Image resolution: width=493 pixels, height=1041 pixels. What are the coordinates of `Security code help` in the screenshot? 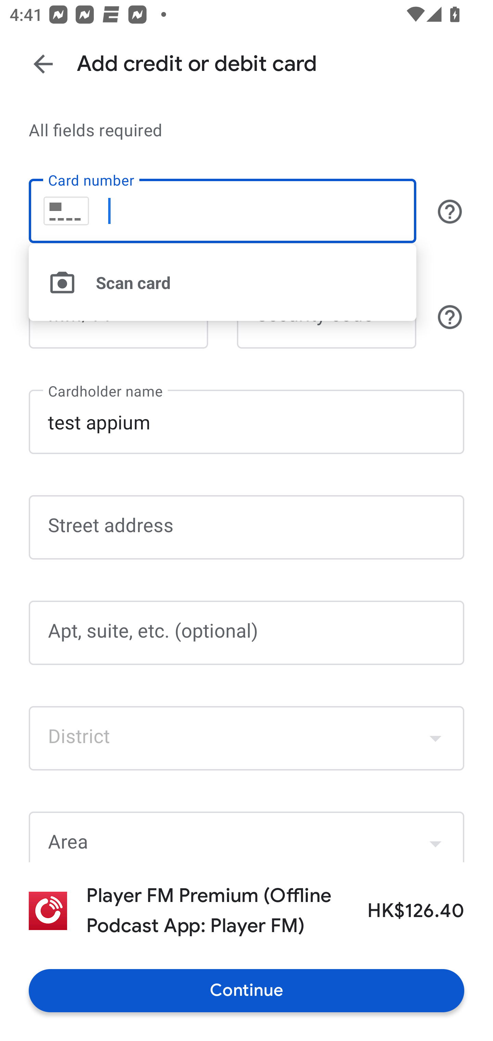 It's located at (450, 317).